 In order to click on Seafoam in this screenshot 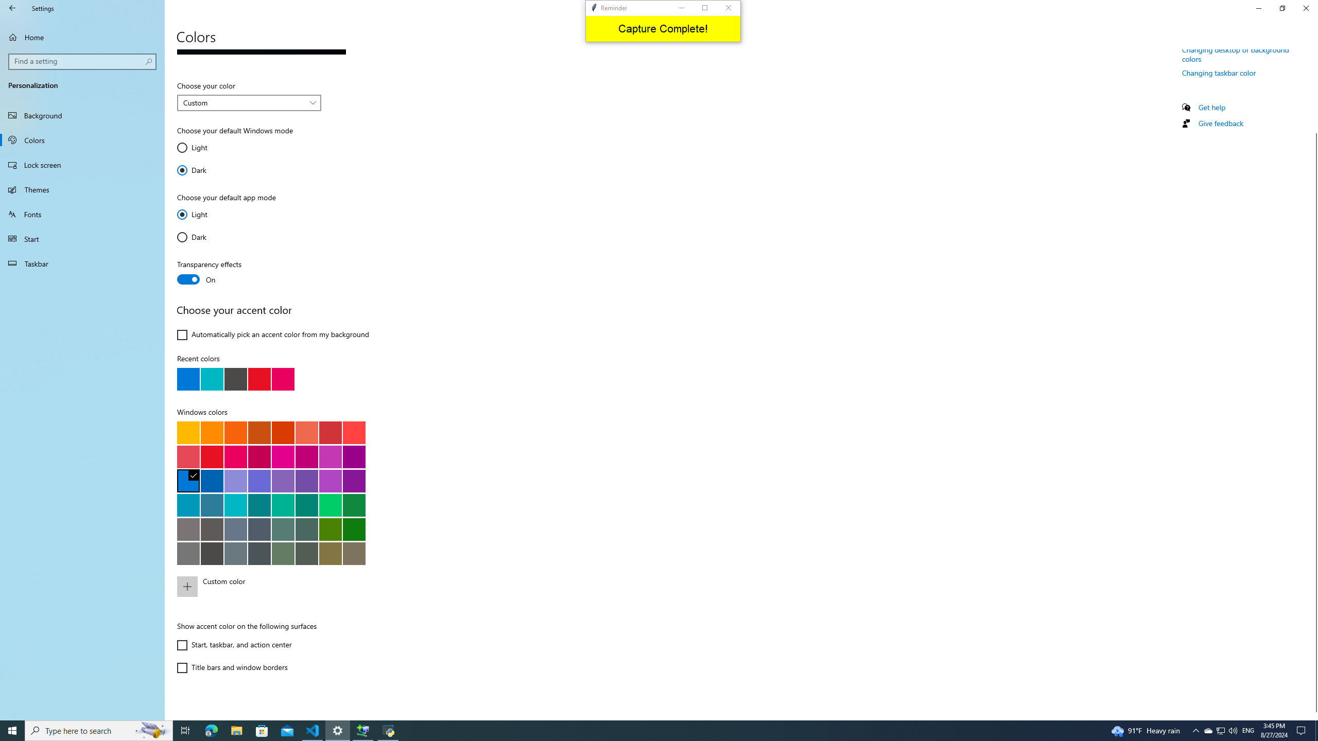, I will do `click(236, 505)`.